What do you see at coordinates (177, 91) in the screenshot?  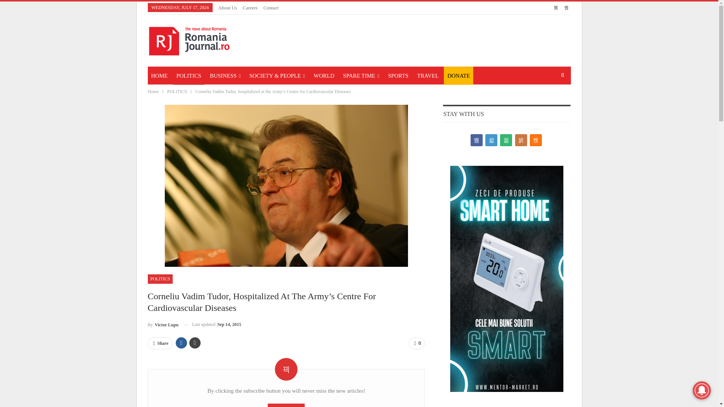 I see `POLITICS` at bounding box center [177, 91].